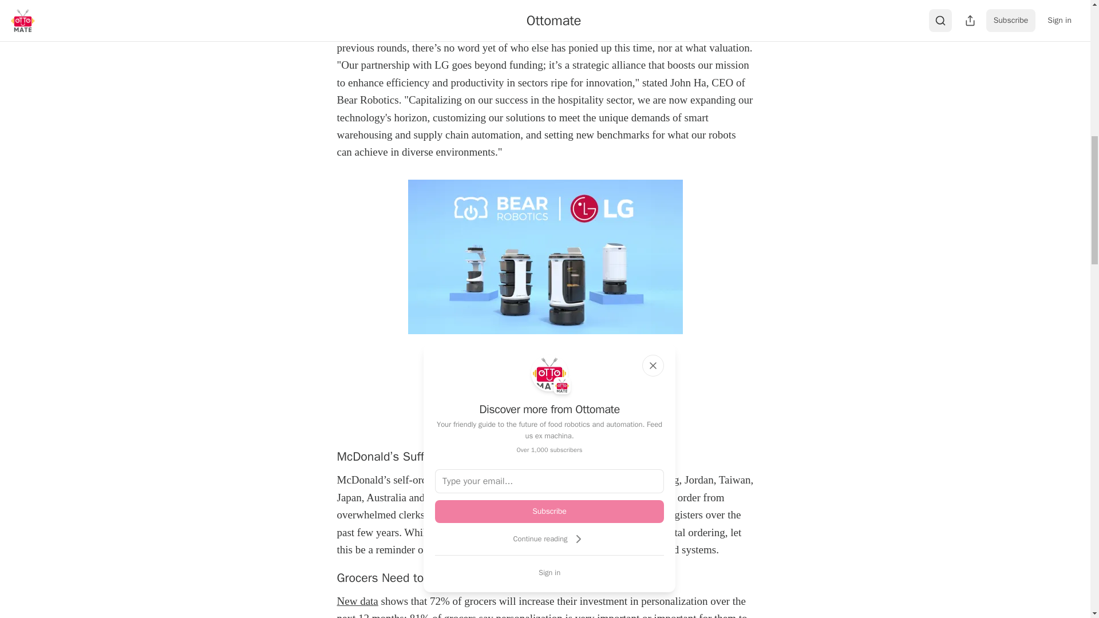  Describe the element at coordinates (549, 511) in the screenshot. I see `Subscribe` at that location.